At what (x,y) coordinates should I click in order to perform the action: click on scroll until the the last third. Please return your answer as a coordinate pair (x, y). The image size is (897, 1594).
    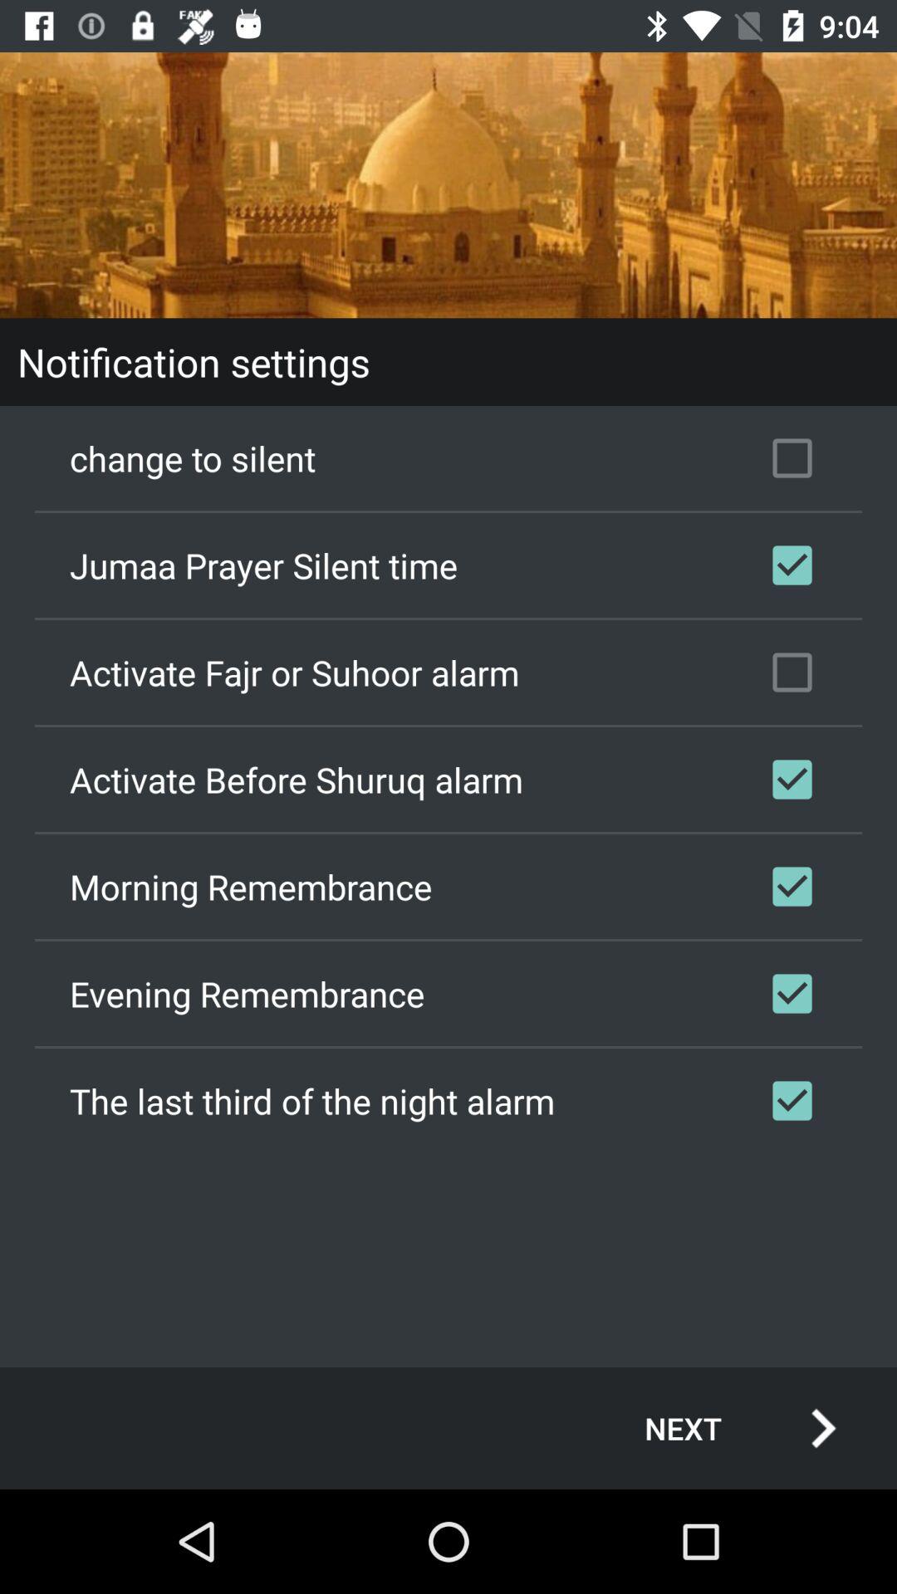
    Looking at the image, I should click on (448, 1100).